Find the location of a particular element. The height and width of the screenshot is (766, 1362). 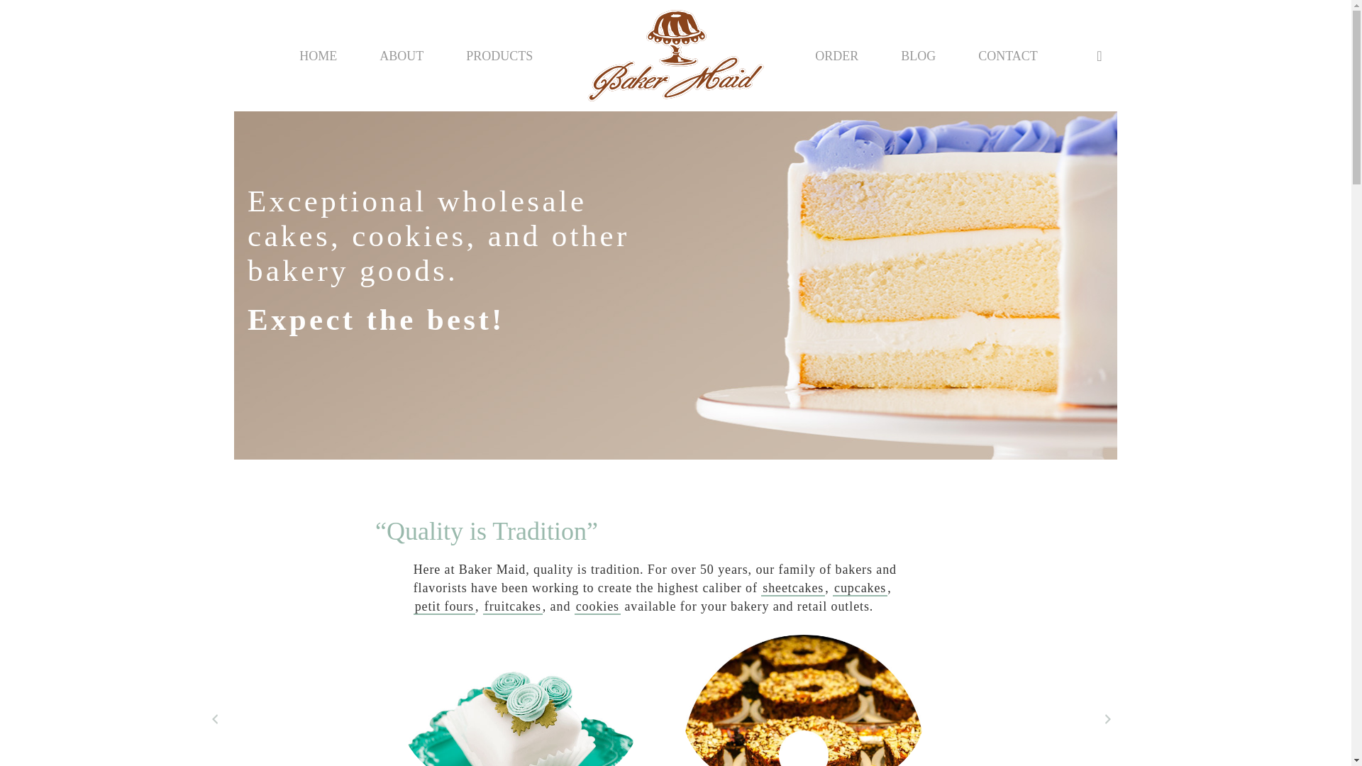

BLOG is located at coordinates (918, 55).